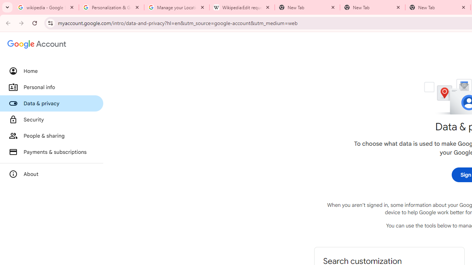 This screenshot has height=265, width=472. Describe the element at coordinates (111, 7) in the screenshot. I see `Personalization & Google Search results - Google Search Help` at that location.